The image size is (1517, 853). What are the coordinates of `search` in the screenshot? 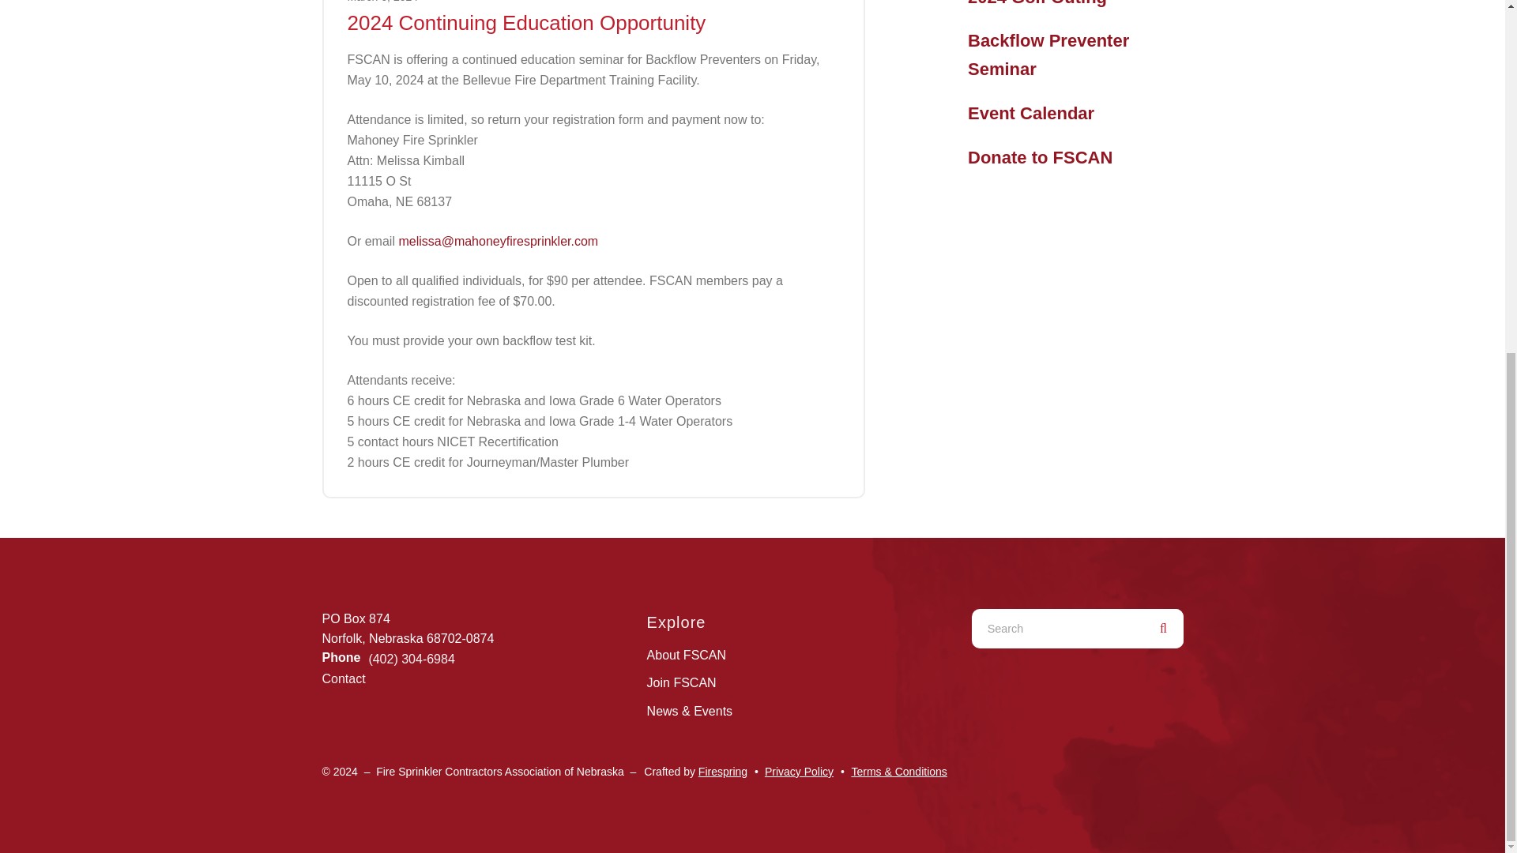 It's located at (1163, 629).